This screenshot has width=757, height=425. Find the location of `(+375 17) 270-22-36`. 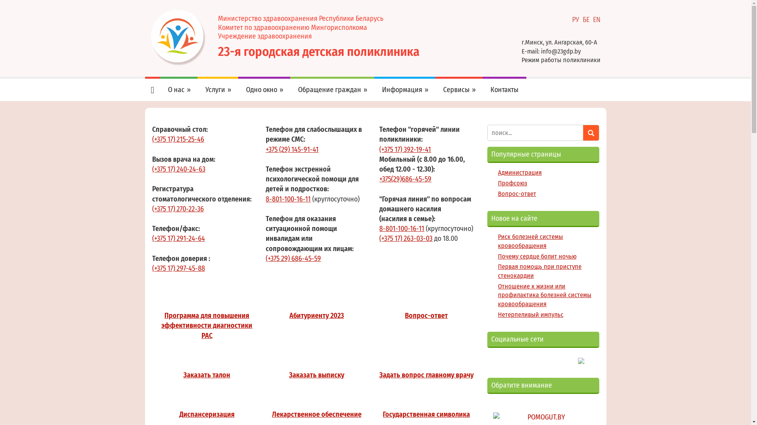

(+375 17) 270-22-36 is located at coordinates (178, 209).